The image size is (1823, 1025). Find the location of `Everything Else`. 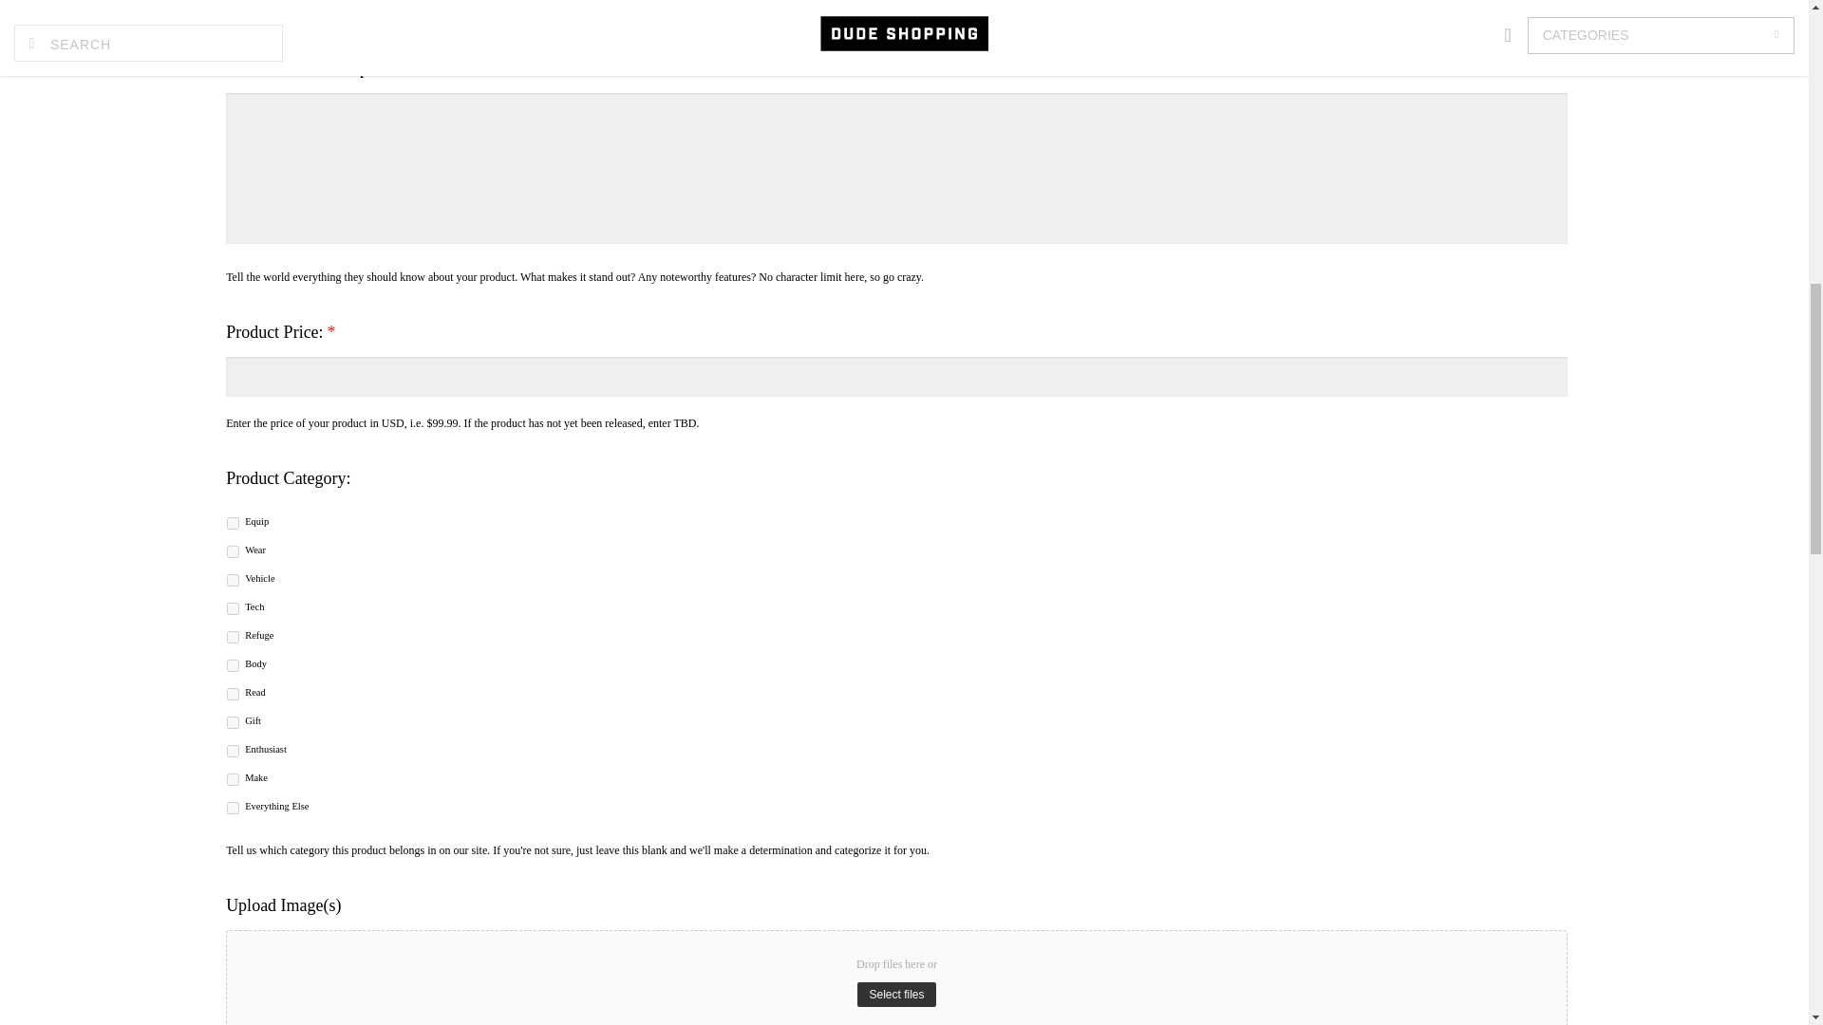

Everything Else is located at coordinates (232, 807).